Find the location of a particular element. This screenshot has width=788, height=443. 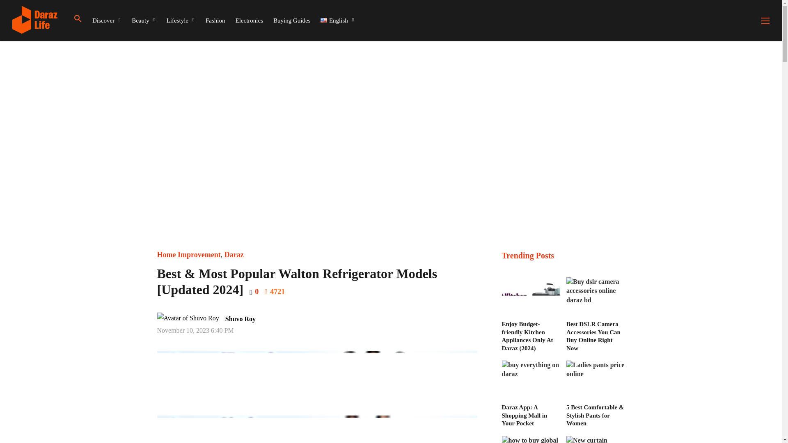

View all posts by Shuvo Roy is located at coordinates (235, 319).